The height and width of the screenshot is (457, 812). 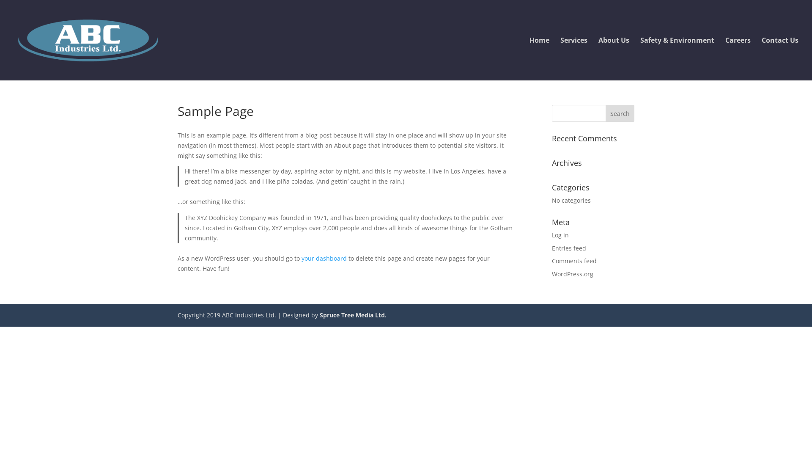 What do you see at coordinates (780, 59) in the screenshot?
I see `Contact Us` at bounding box center [780, 59].